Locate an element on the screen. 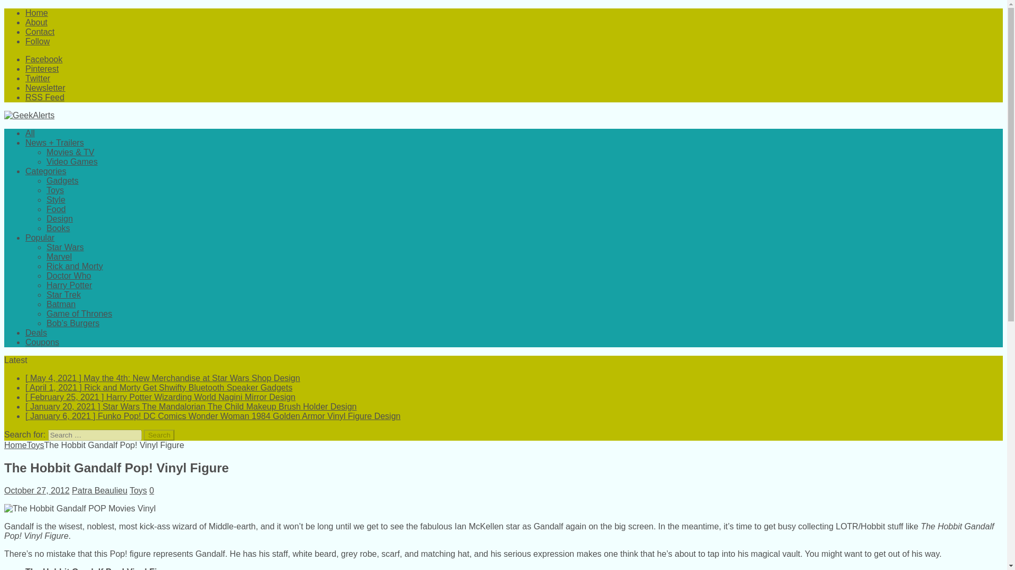 The image size is (1015, 570). Deals is located at coordinates (36, 332).